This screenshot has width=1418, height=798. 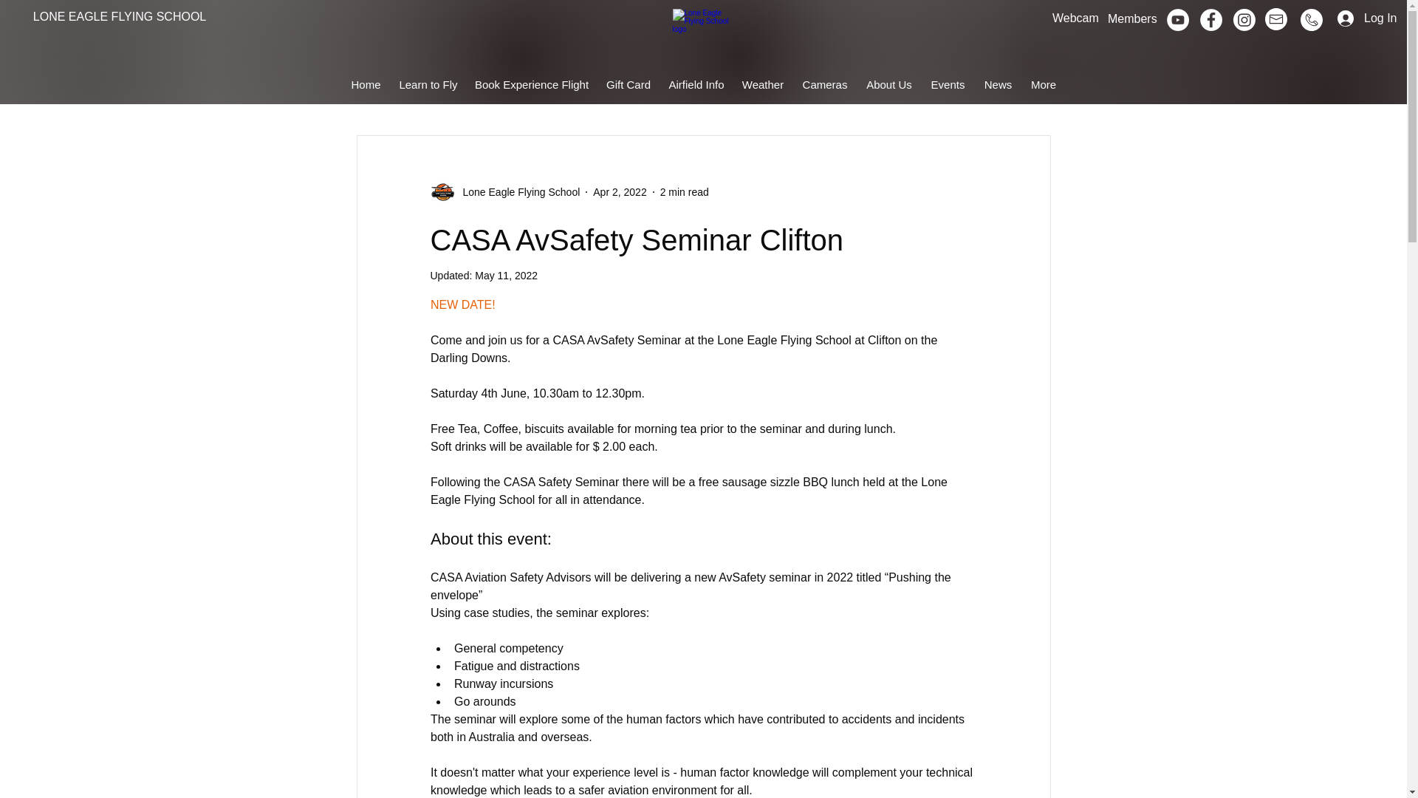 What do you see at coordinates (619, 191) in the screenshot?
I see `Apr 2, 2022` at bounding box center [619, 191].